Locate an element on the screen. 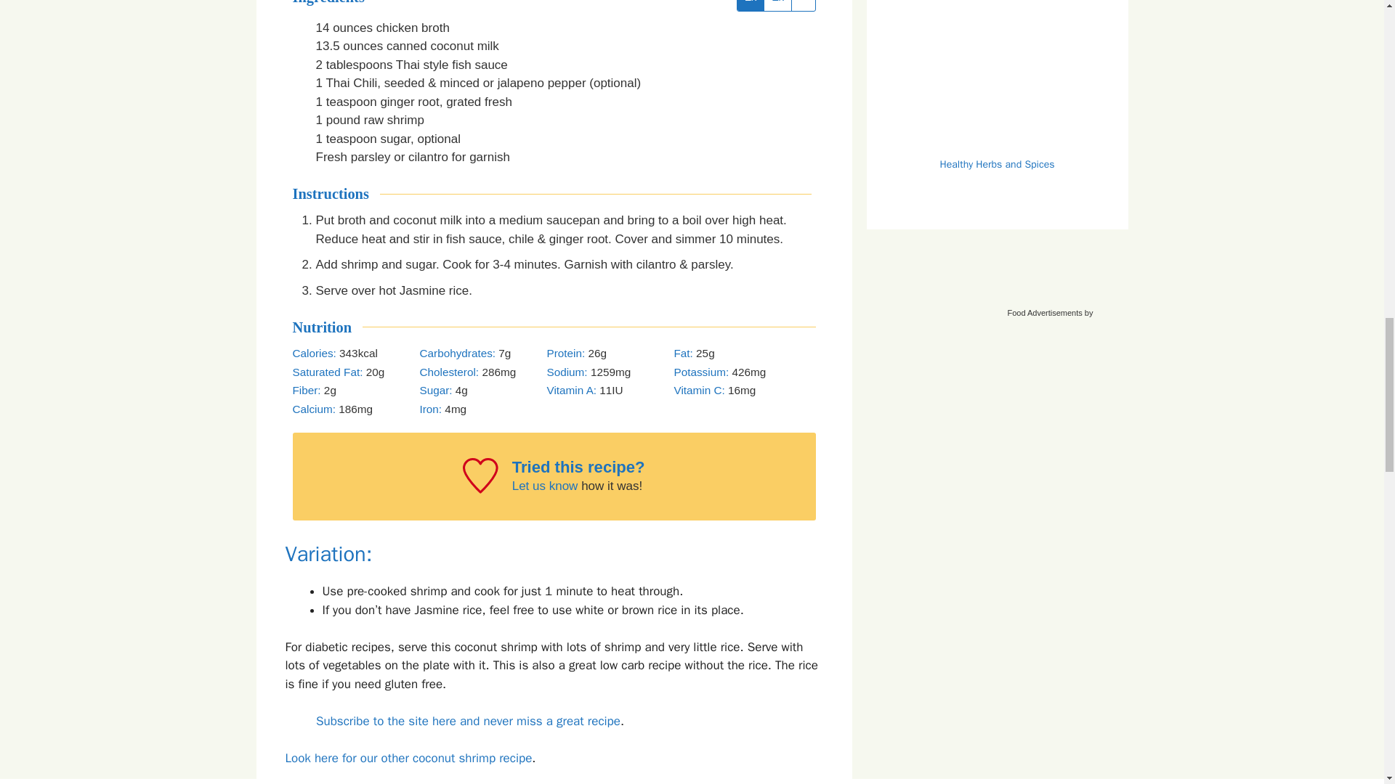 The width and height of the screenshot is (1395, 784). Healthy Herbs and Spices is located at coordinates (997, 139).